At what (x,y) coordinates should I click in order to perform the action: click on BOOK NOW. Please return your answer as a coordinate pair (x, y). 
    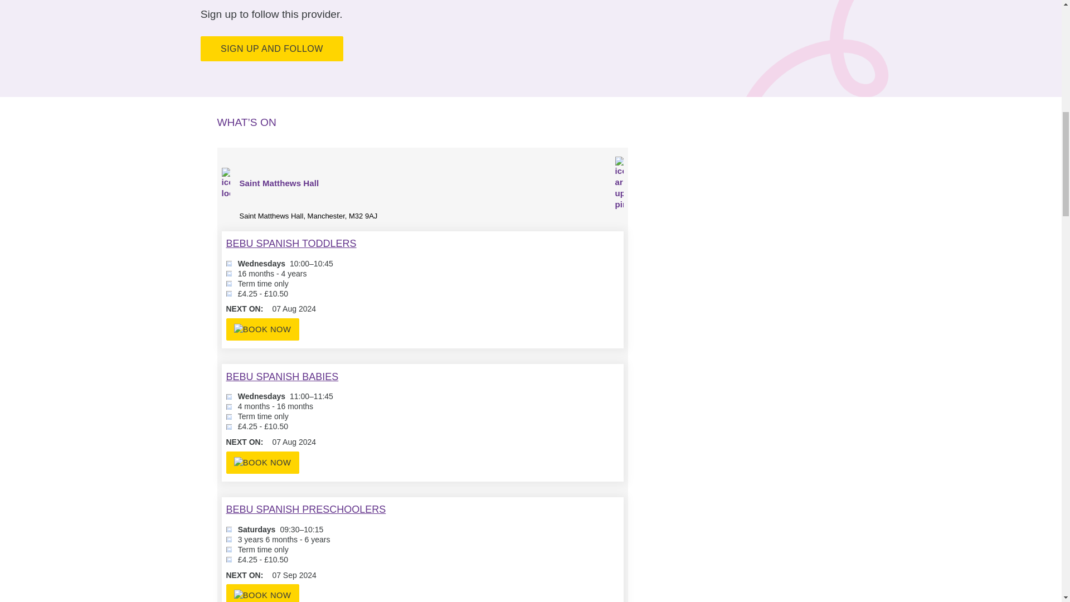
    Looking at the image, I should click on (262, 463).